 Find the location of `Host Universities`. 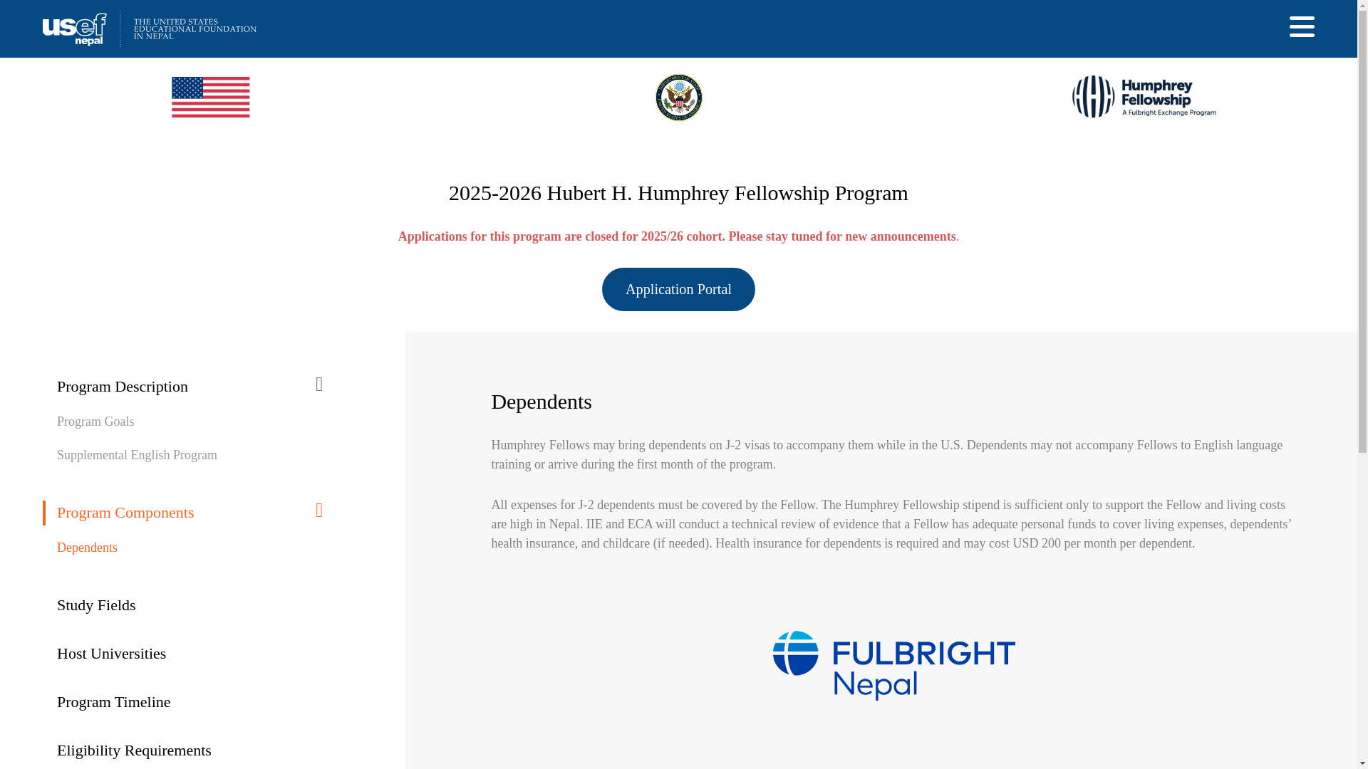

Host Universities is located at coordinates (111, 659).